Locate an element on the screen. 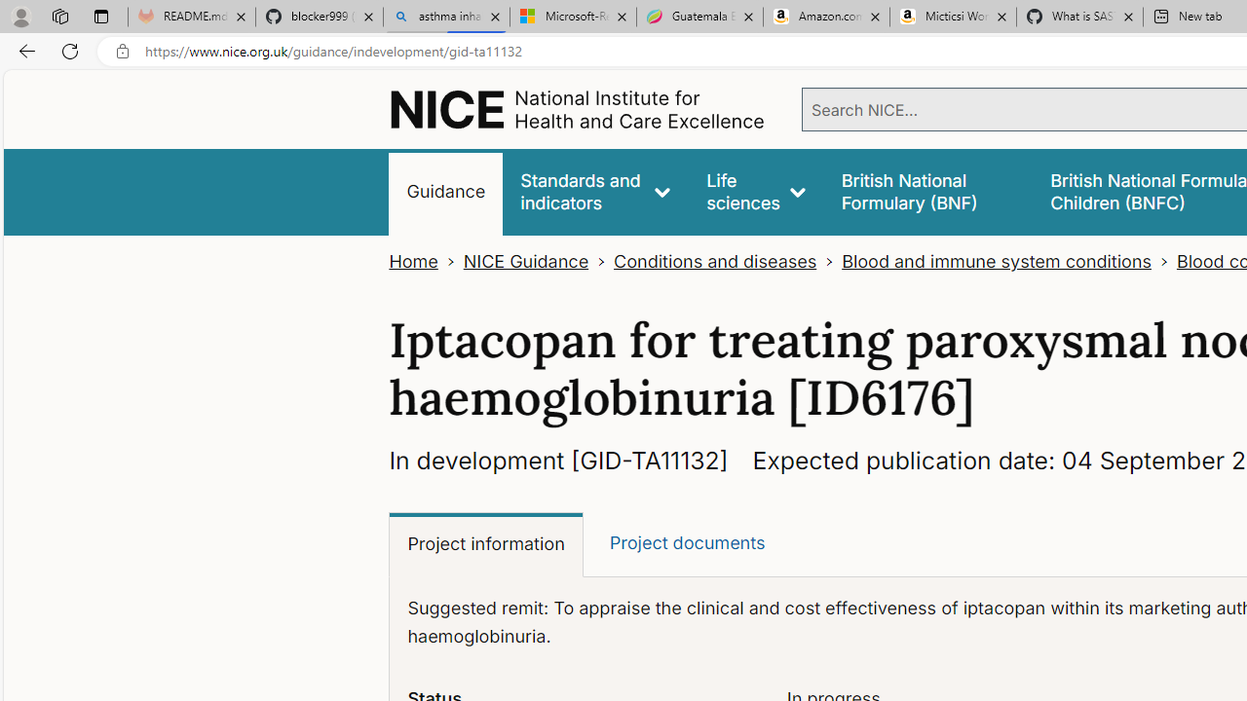  Blood and immune system conditions is located at coordinates (996, 261).